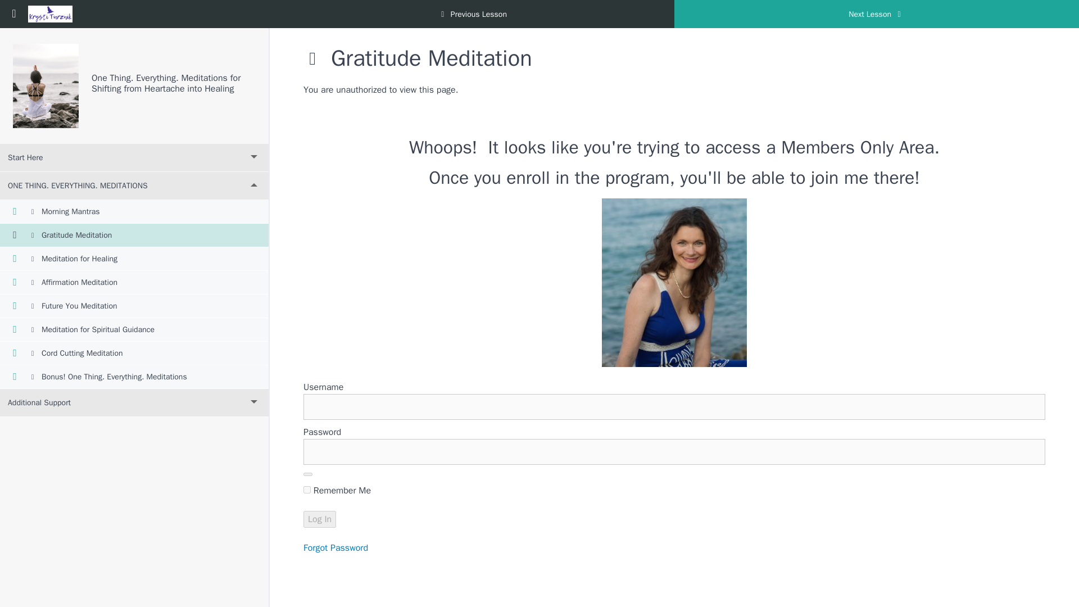 Image resolution: width=1079 pixels, height=607 pixels. I want to click on Morning Mantras, so click(134, 212).